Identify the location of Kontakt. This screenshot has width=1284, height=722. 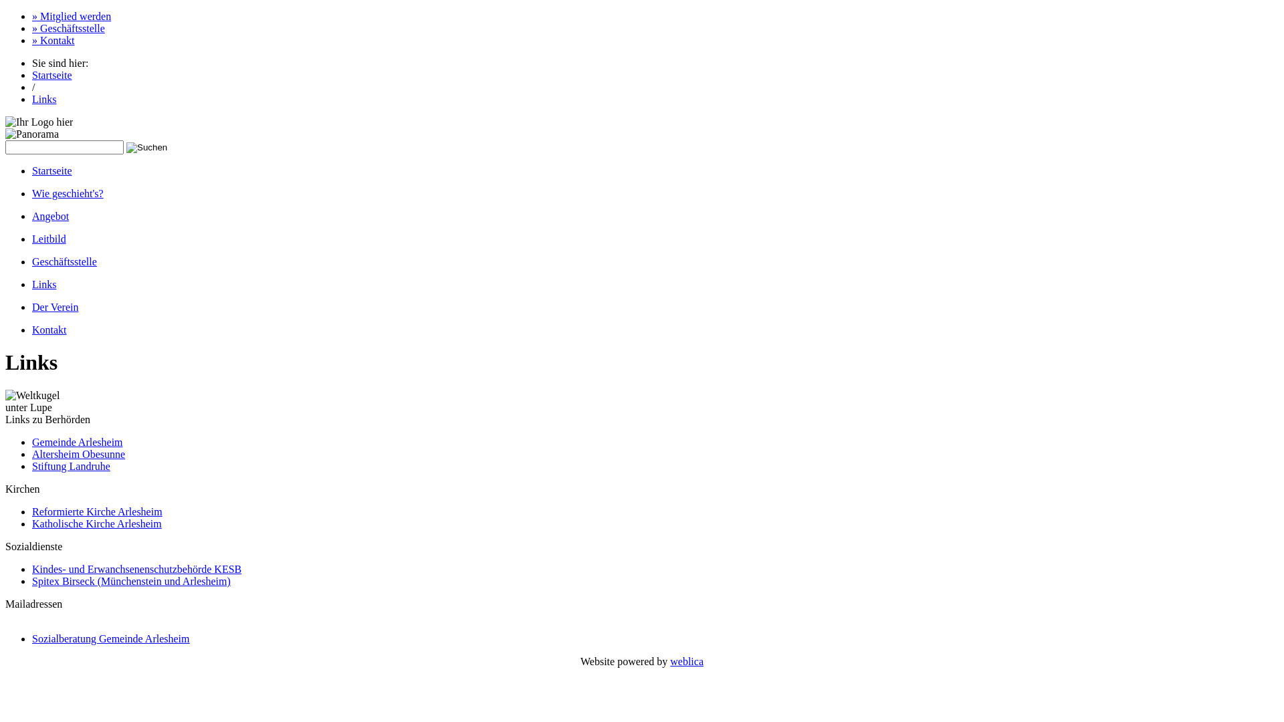
(49, 330).